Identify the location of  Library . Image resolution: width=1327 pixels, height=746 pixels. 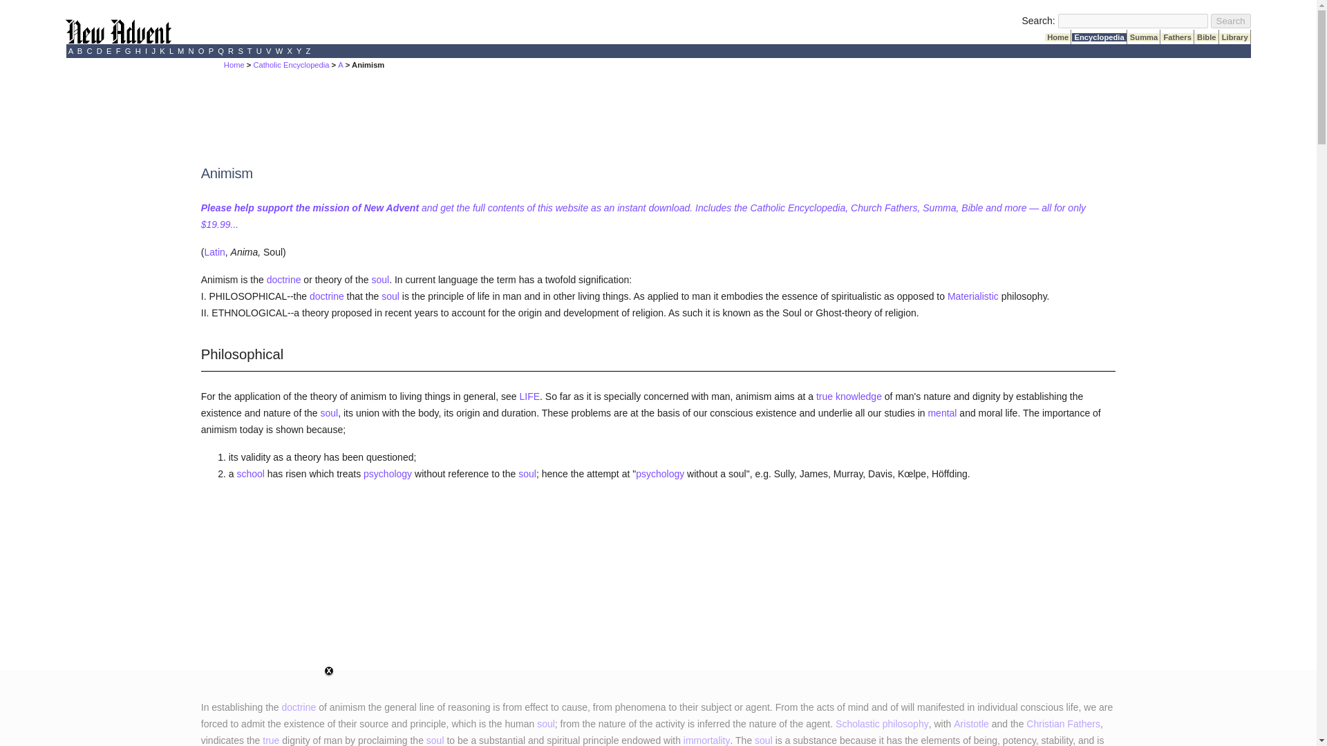
(1234, 37).